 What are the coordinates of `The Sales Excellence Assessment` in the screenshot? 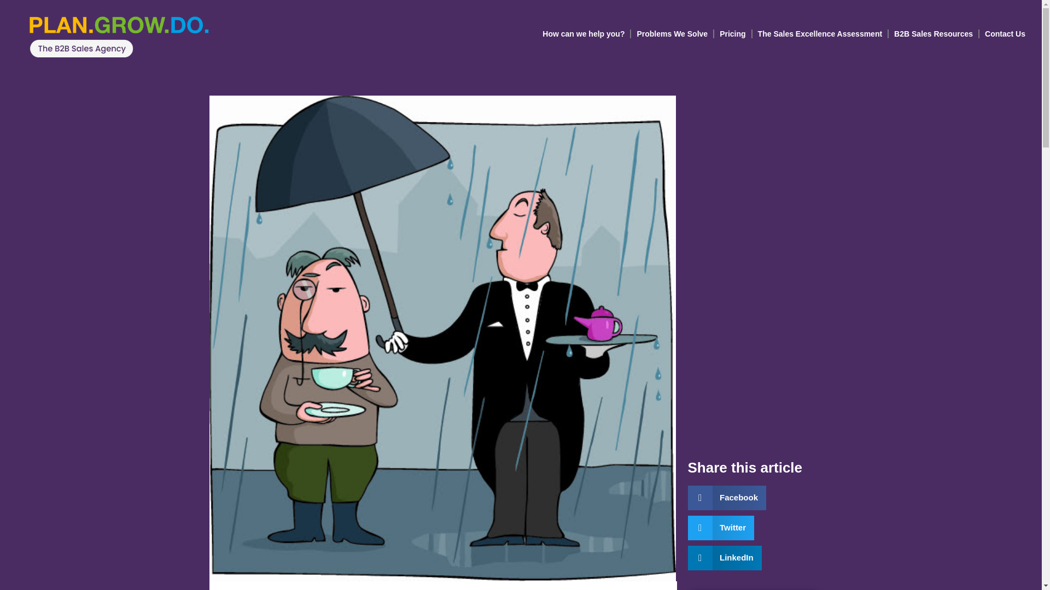 It's located at (820, 34).